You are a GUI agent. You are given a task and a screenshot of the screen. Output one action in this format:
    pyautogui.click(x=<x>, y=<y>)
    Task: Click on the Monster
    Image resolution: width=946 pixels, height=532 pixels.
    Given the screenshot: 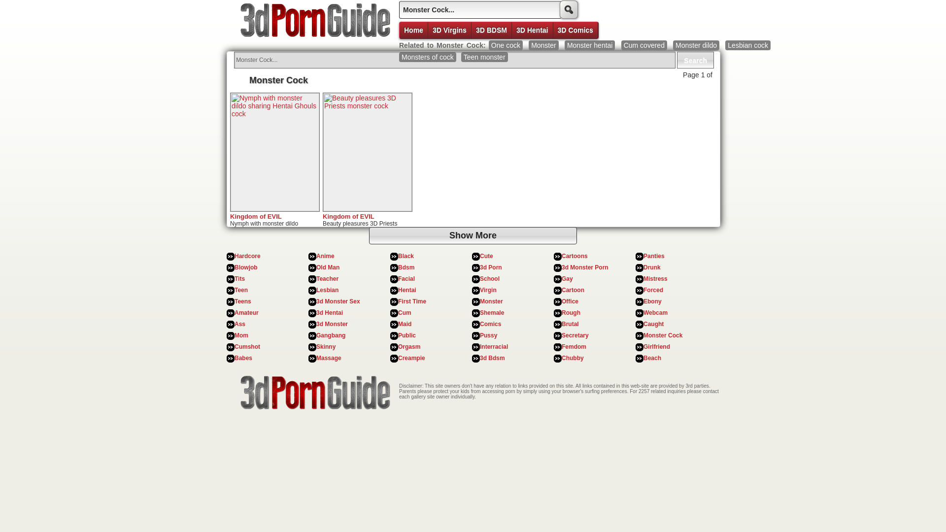 What is the action you would take?
    pyautogui.click(x=492, y=301)
    